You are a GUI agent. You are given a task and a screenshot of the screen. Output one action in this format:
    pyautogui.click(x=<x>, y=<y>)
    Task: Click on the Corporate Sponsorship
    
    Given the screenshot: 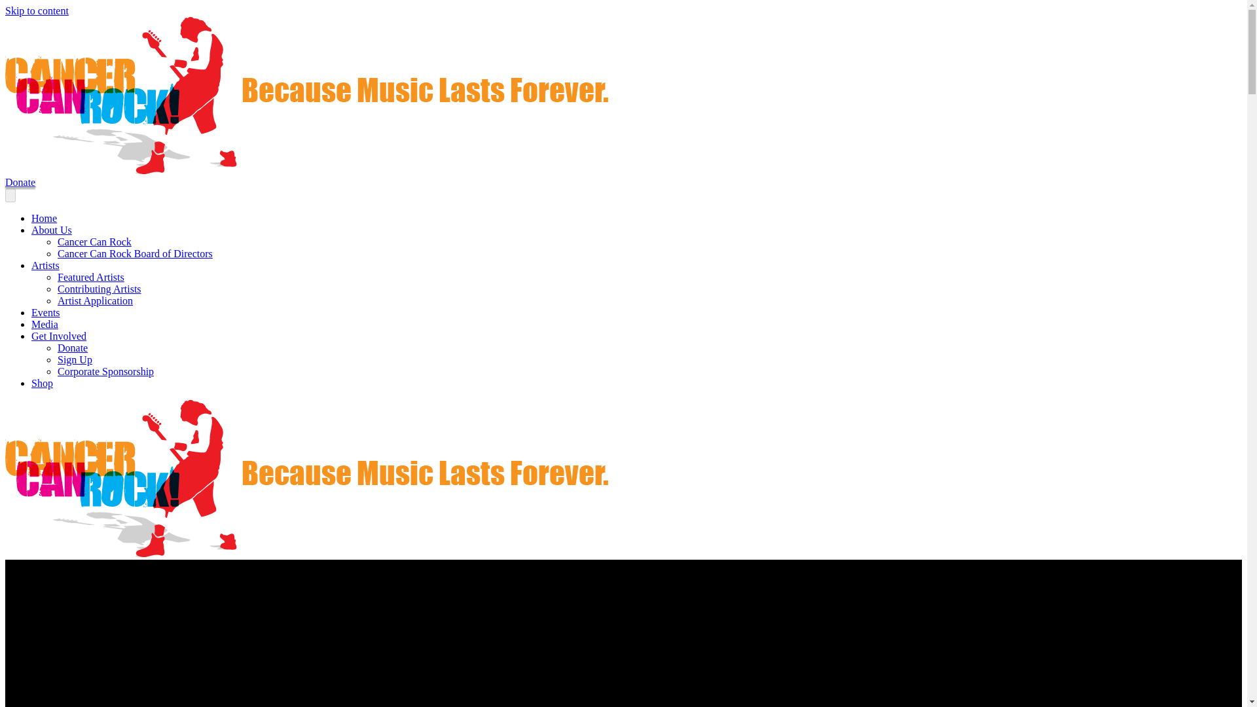 What is the action you would take?
    pyautogui.click(x=105, y=371)
    